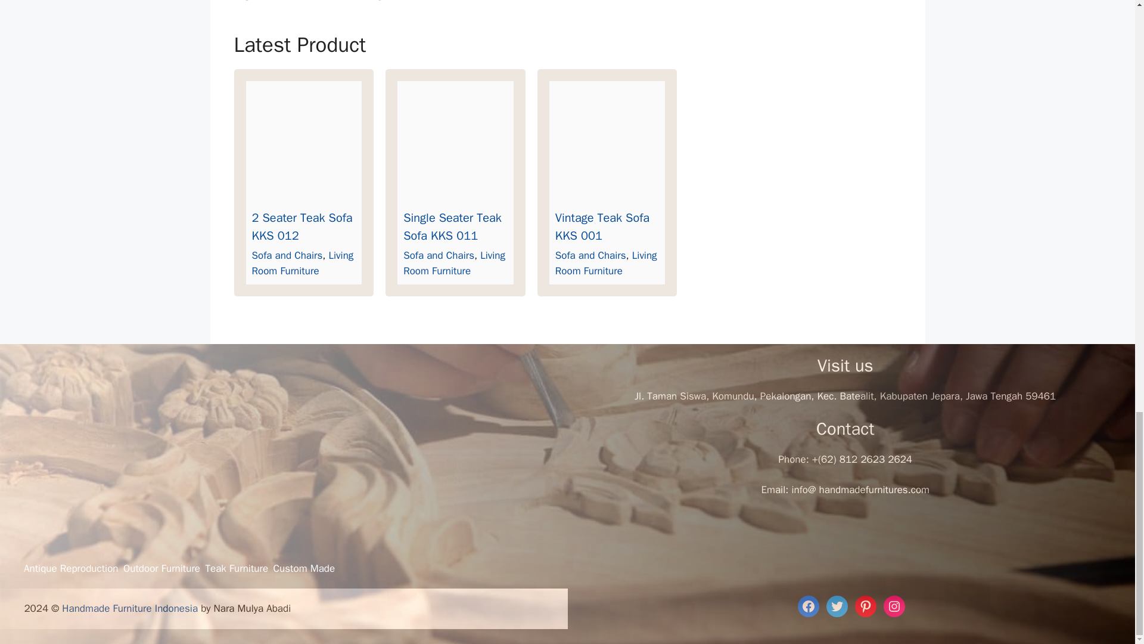 The height and width of the screenshot is (644, 1144). Describe the element at coordinates (301, 227) in the screenshot. I see `2 Seater Teak Sofa KKS 012` at that location.